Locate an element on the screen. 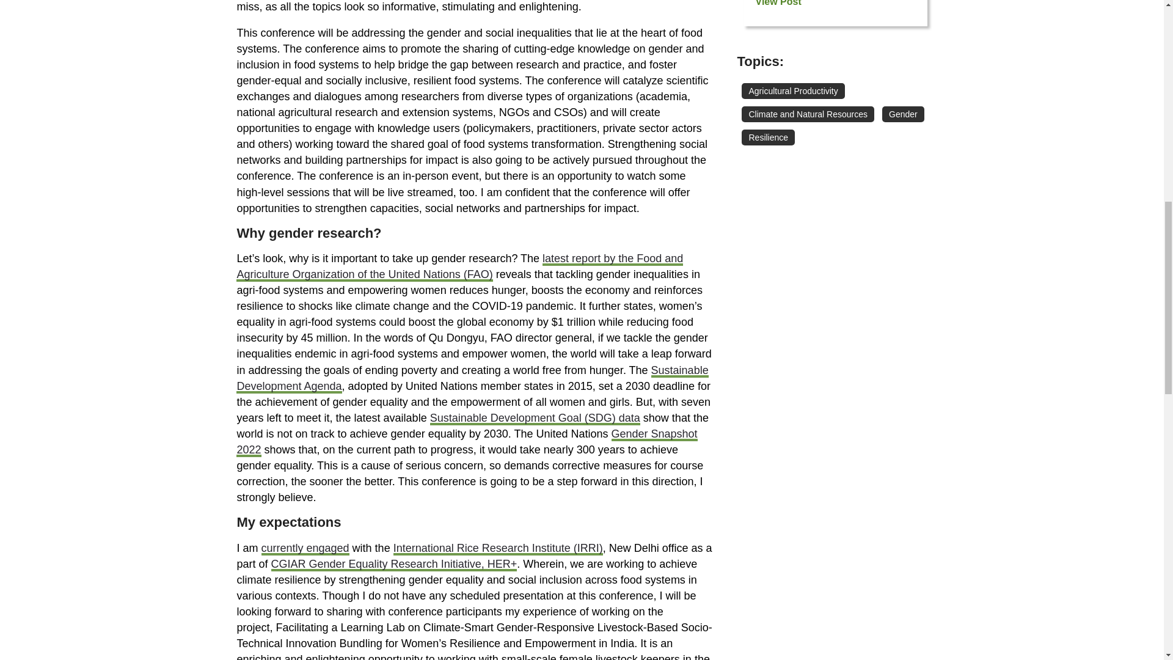 Image resolution: width=1173 pixels, height=660 pixels. Agricultural Productivity is located at coordinates (793, 91).